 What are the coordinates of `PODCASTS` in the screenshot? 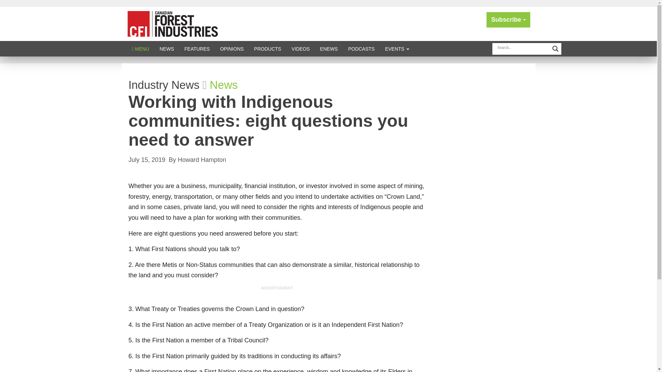 It's located at (361, 49).